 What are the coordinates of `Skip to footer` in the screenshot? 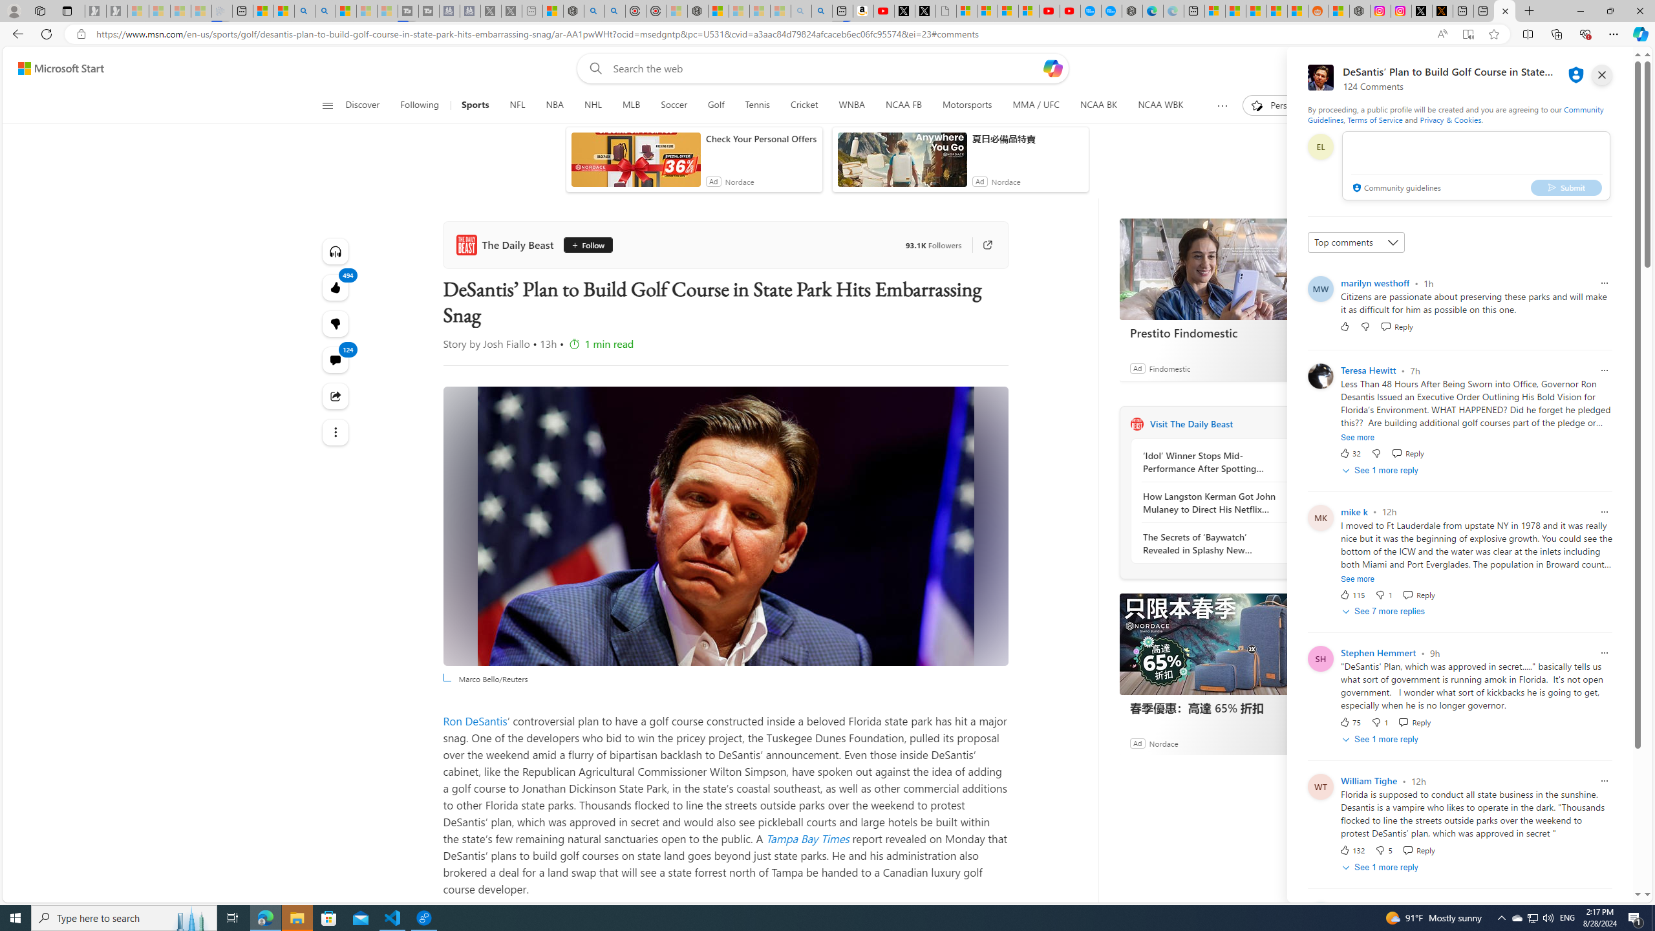 It's located at (53, 69).